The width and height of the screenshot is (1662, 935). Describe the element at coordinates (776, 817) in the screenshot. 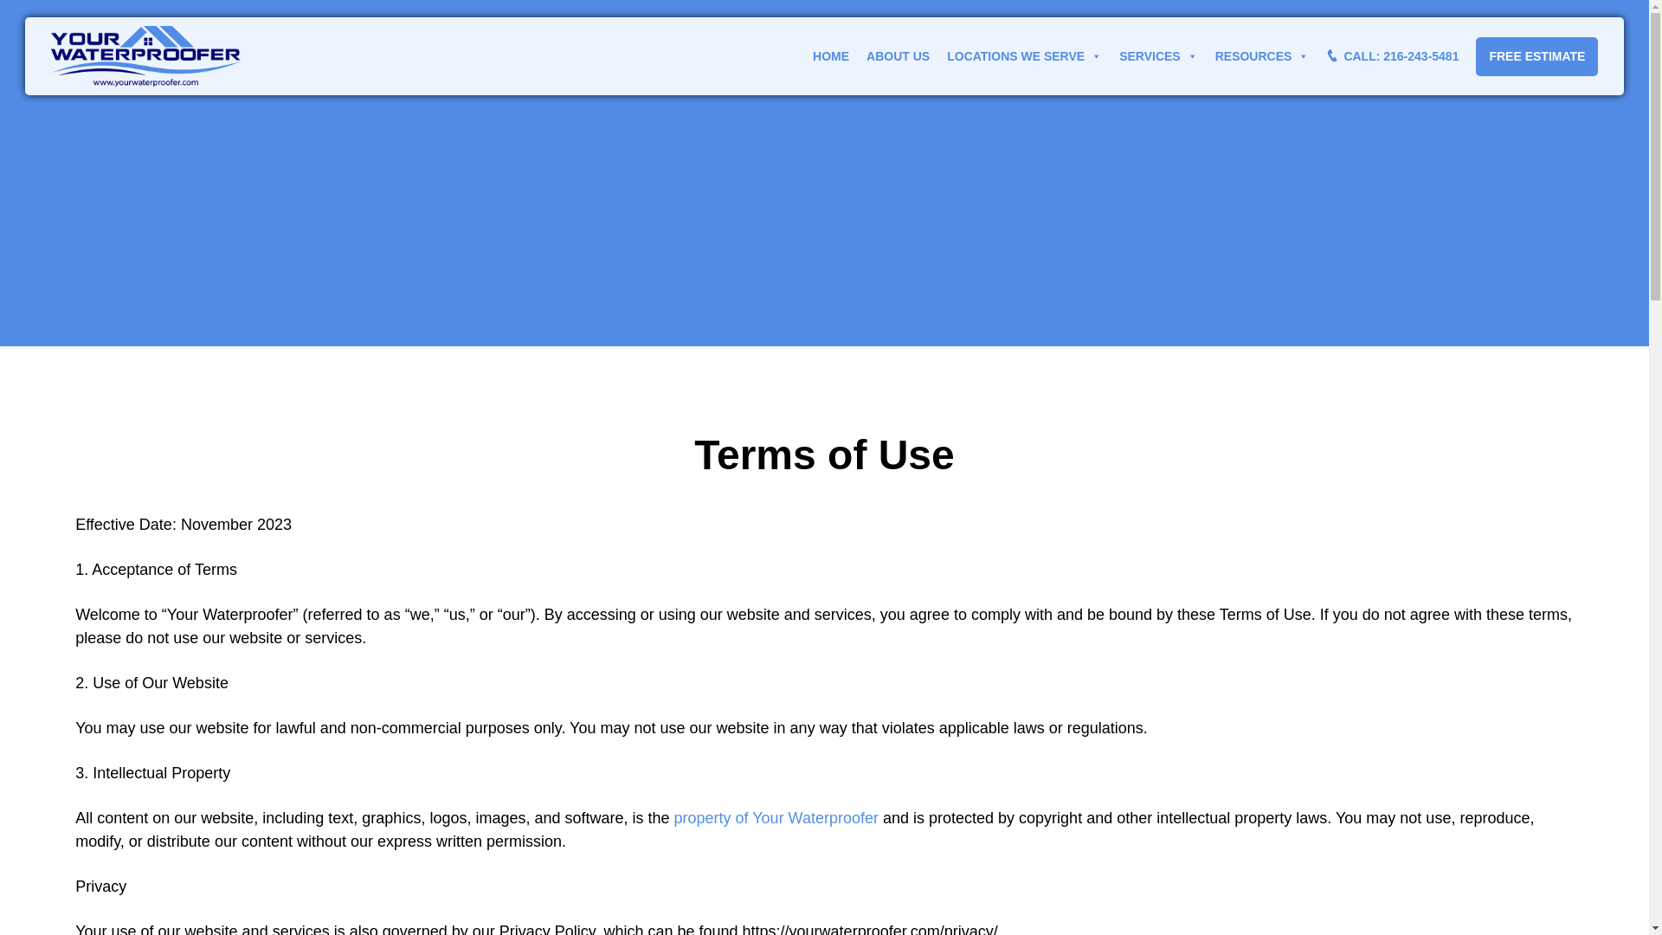

I see `property of Your Waterproofer` at that location.